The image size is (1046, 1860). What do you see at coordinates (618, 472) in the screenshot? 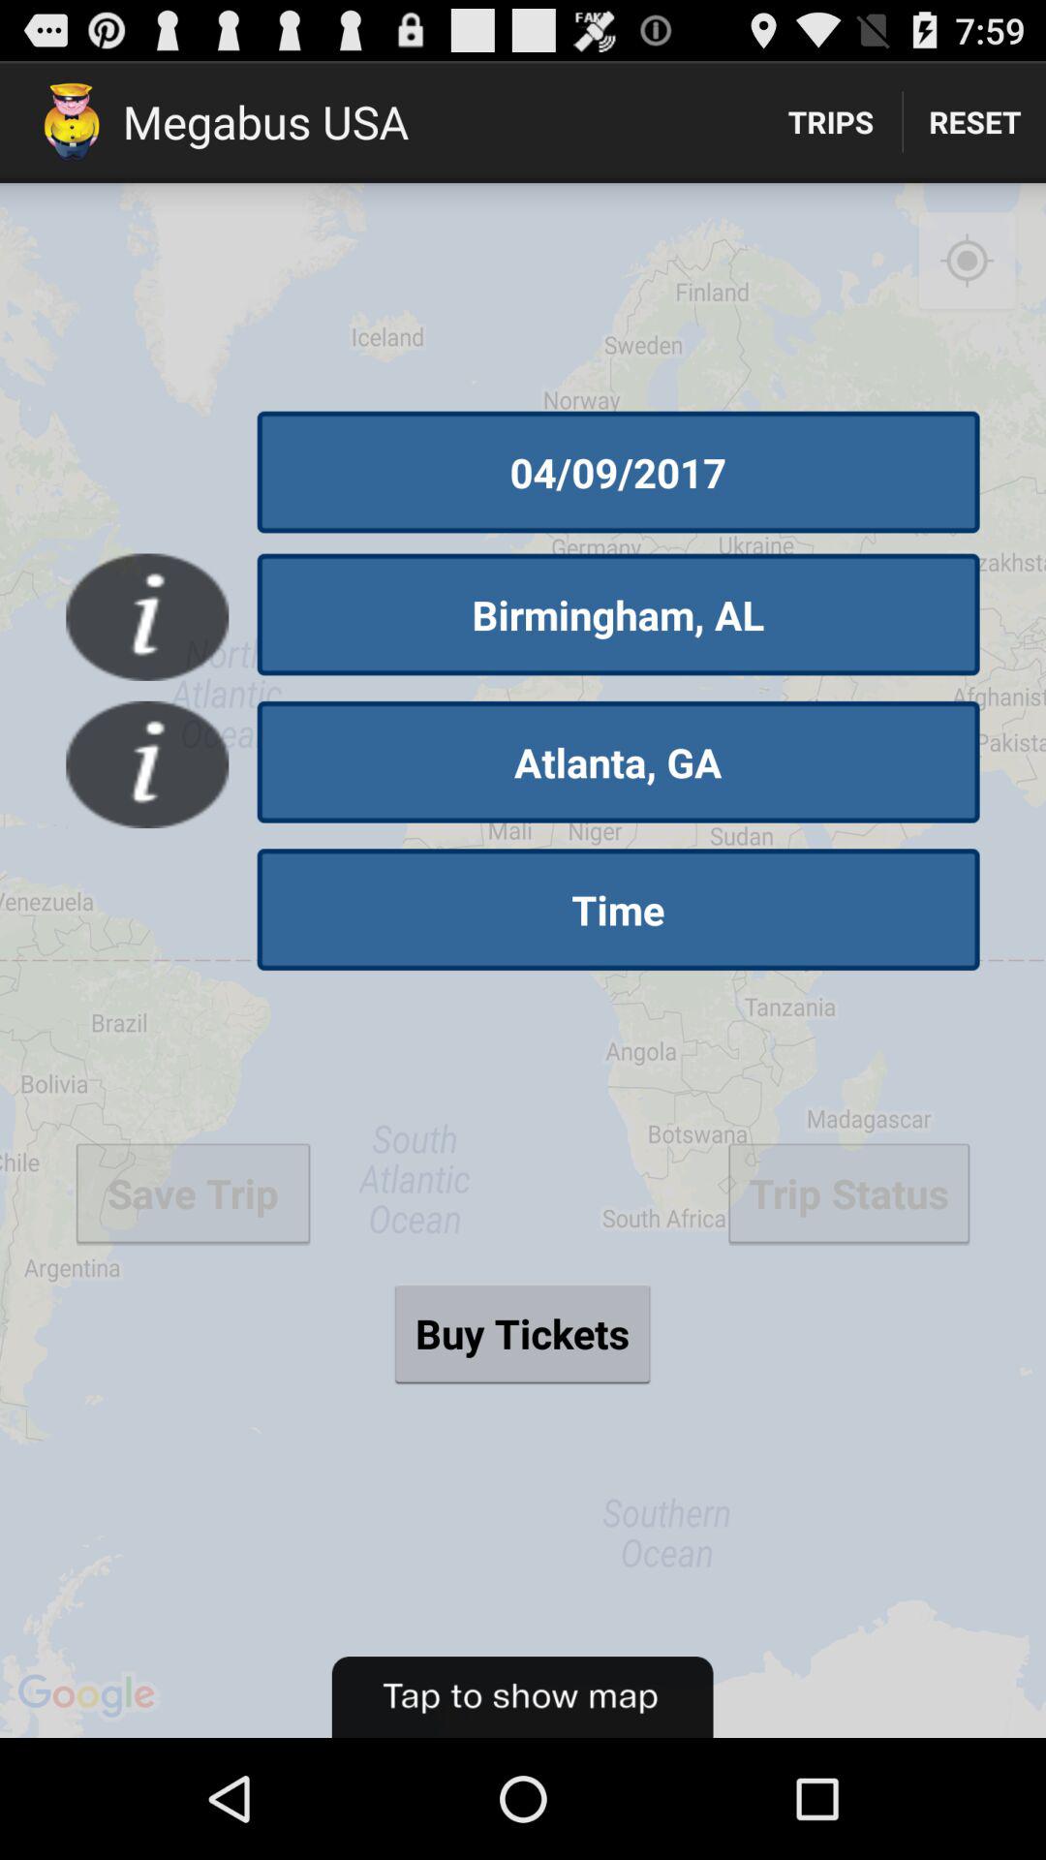
I see `tap 04/09/2017` at bounding box center [618, 472].